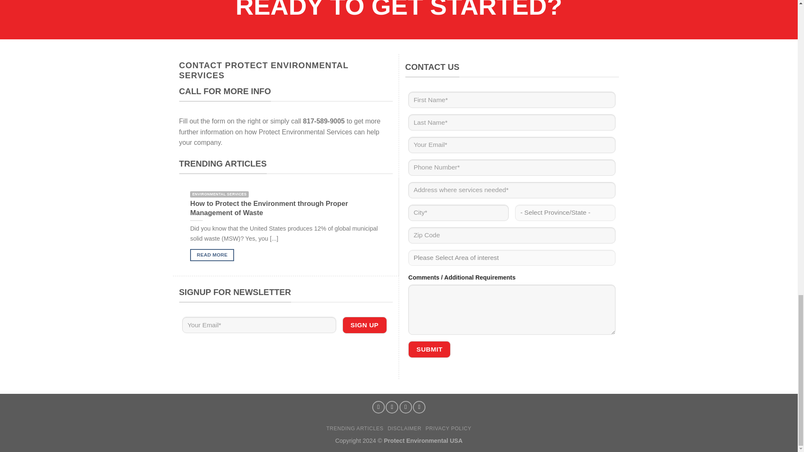  Describe the element at coordinates (364, 325) in the screenshot. I see `Sign Up` at that location.